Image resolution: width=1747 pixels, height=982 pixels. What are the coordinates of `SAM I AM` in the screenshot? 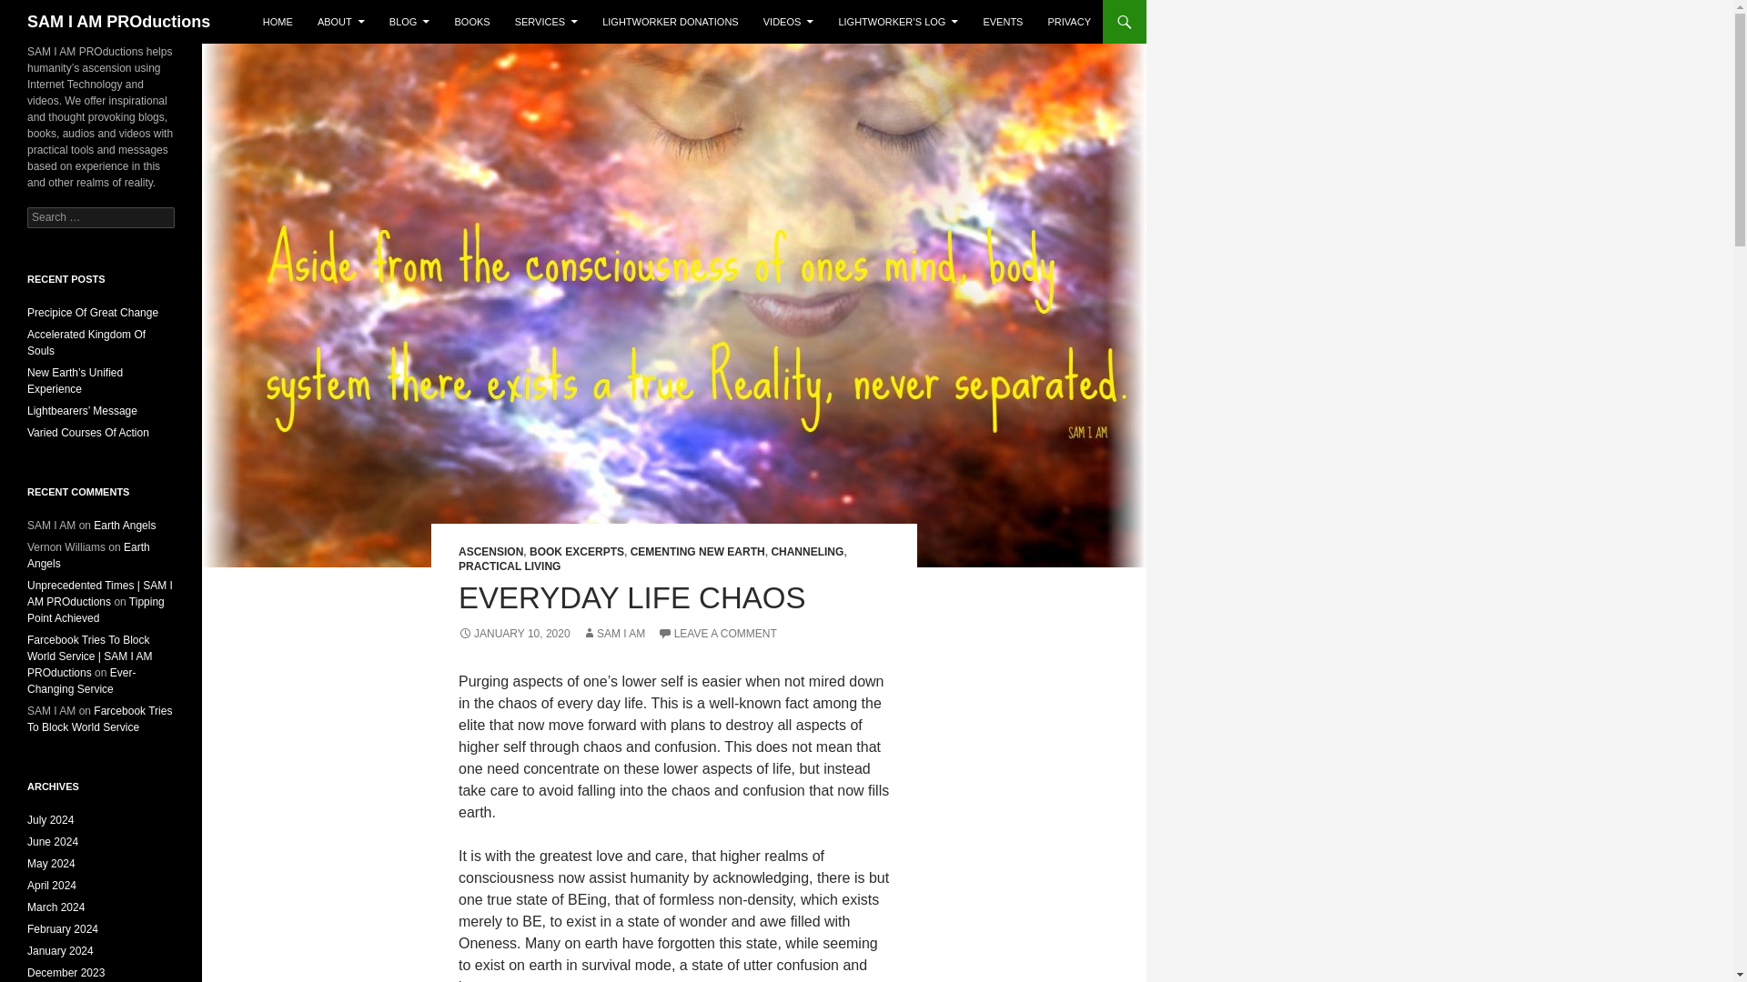 It's located at (613, 634).